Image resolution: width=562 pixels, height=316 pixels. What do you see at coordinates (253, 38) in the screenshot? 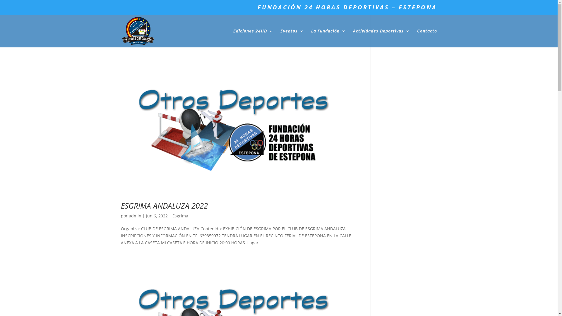
I see `Ediciones 24HD` at bounding box center [253, 38].